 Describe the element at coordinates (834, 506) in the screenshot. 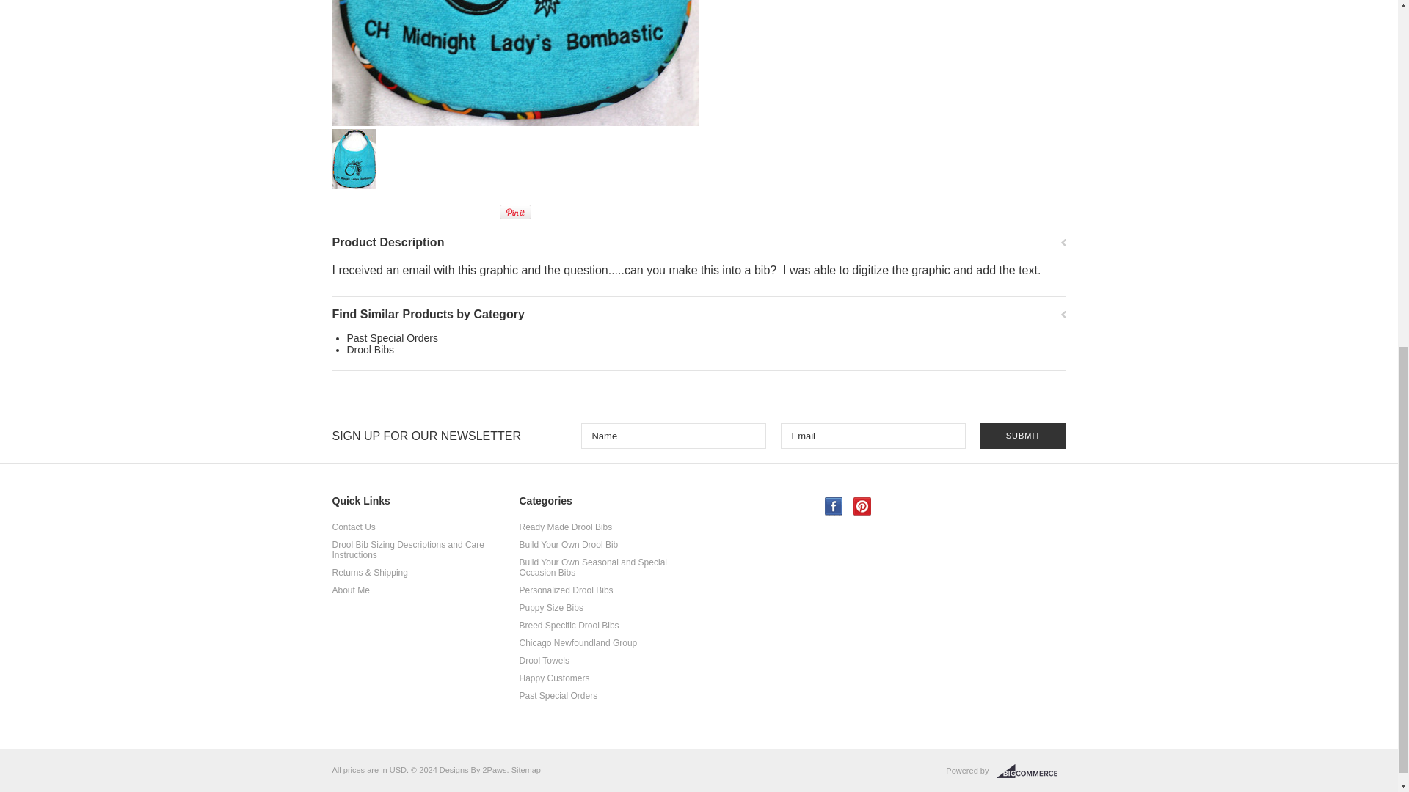

I see `Facebook` at that location.